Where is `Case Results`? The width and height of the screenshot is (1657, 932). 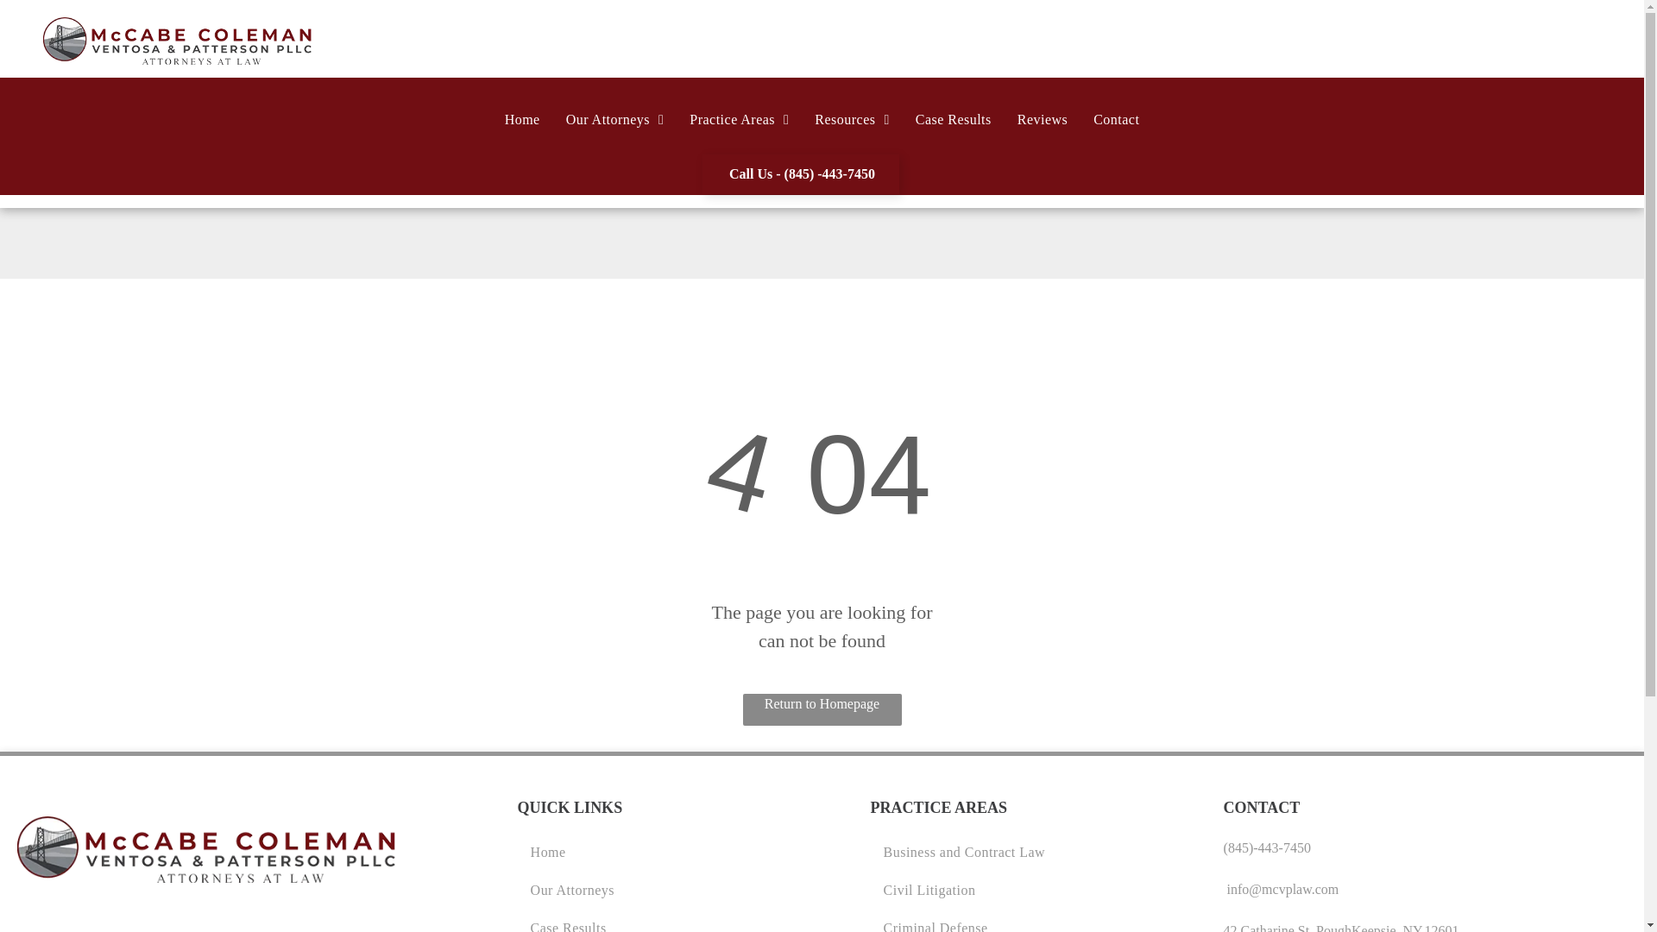
Case Results is located at coordinates (953, 119).